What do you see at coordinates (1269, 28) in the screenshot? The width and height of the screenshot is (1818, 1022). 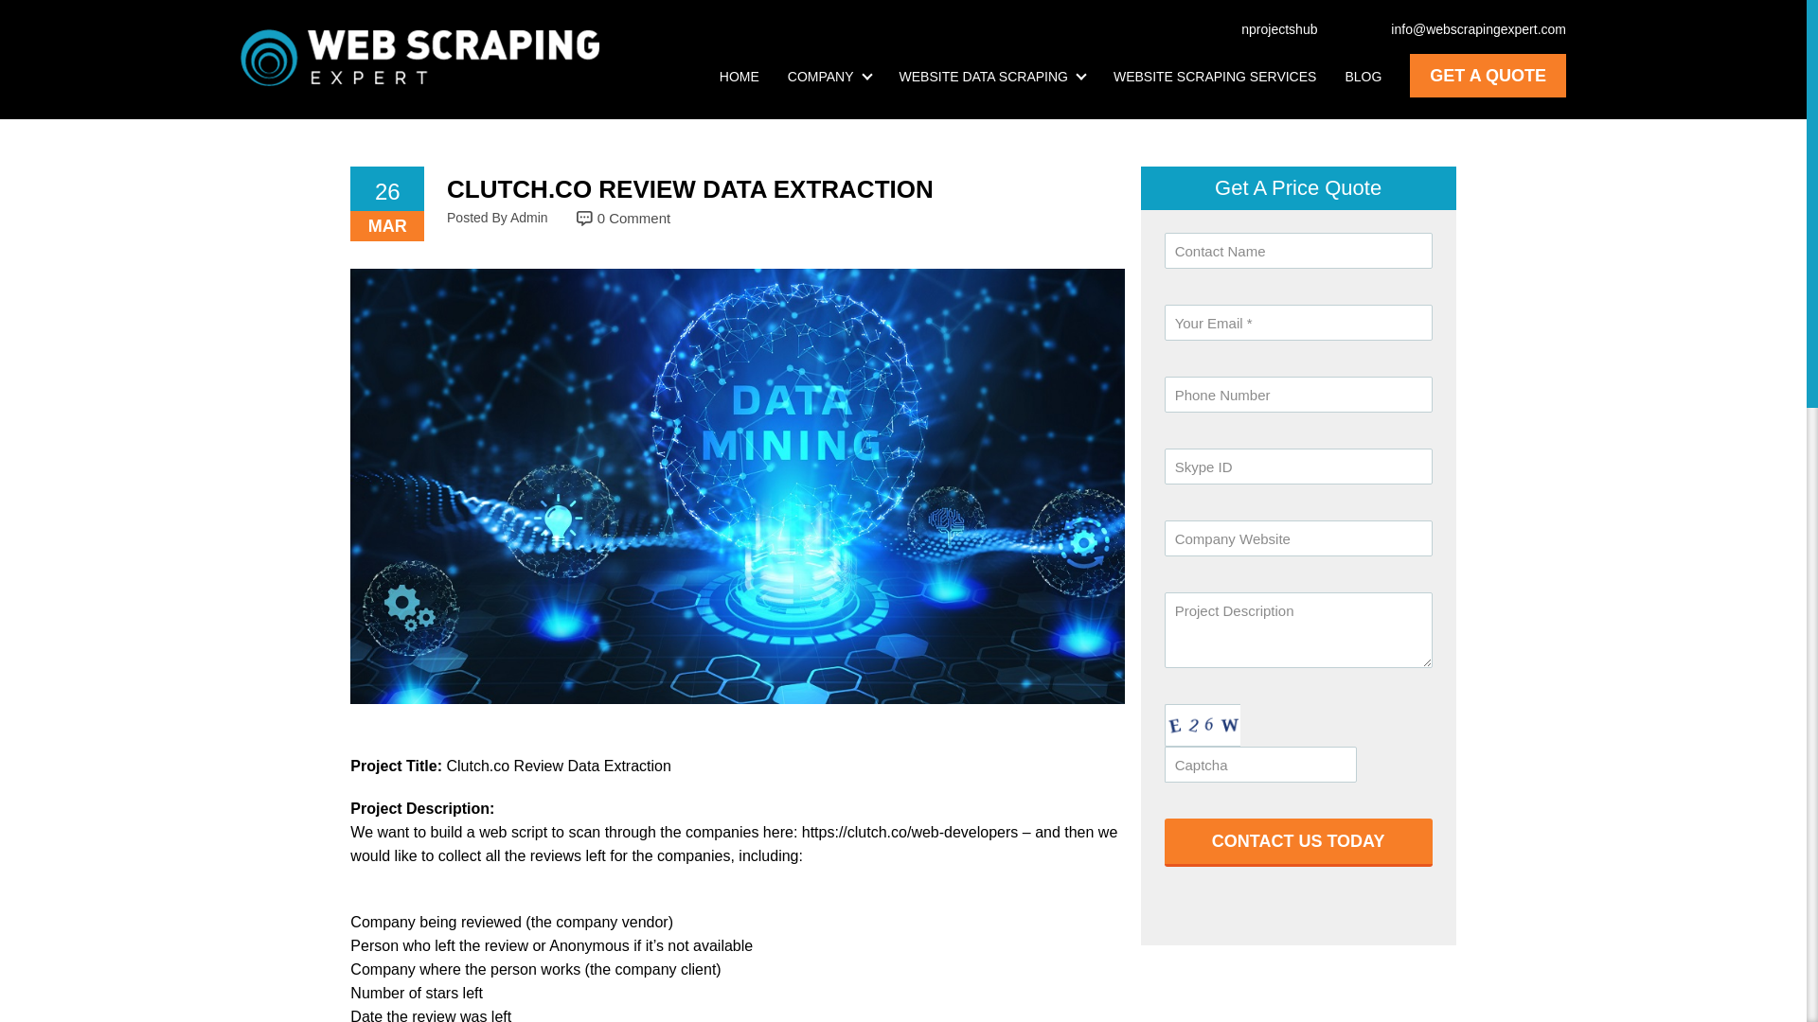 I see `nprojectshub` at bounding box center [1269, 28].